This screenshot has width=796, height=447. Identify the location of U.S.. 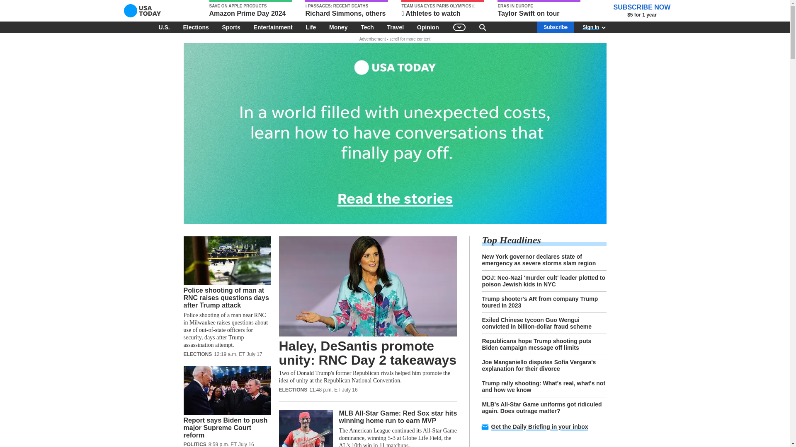
(164, 27).